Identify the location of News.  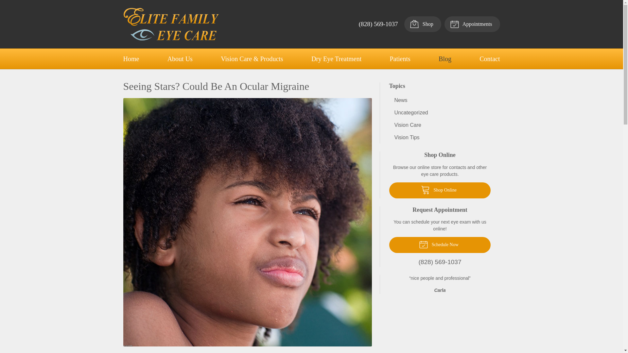
(440, 100).